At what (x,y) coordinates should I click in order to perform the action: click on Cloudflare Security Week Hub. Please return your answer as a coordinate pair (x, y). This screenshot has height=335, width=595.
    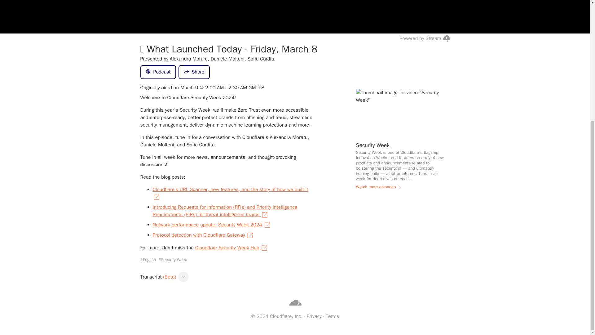
    Looking at the image, I should click on (231, 248).